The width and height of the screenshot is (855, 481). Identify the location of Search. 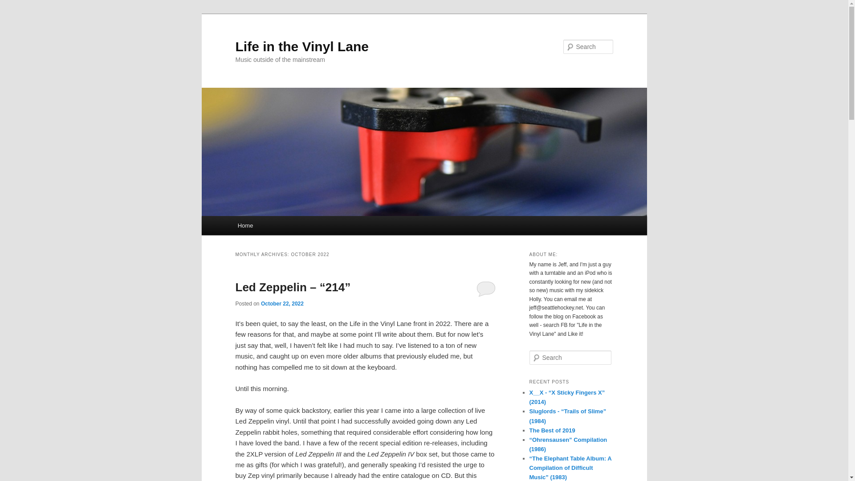
(14, 5).